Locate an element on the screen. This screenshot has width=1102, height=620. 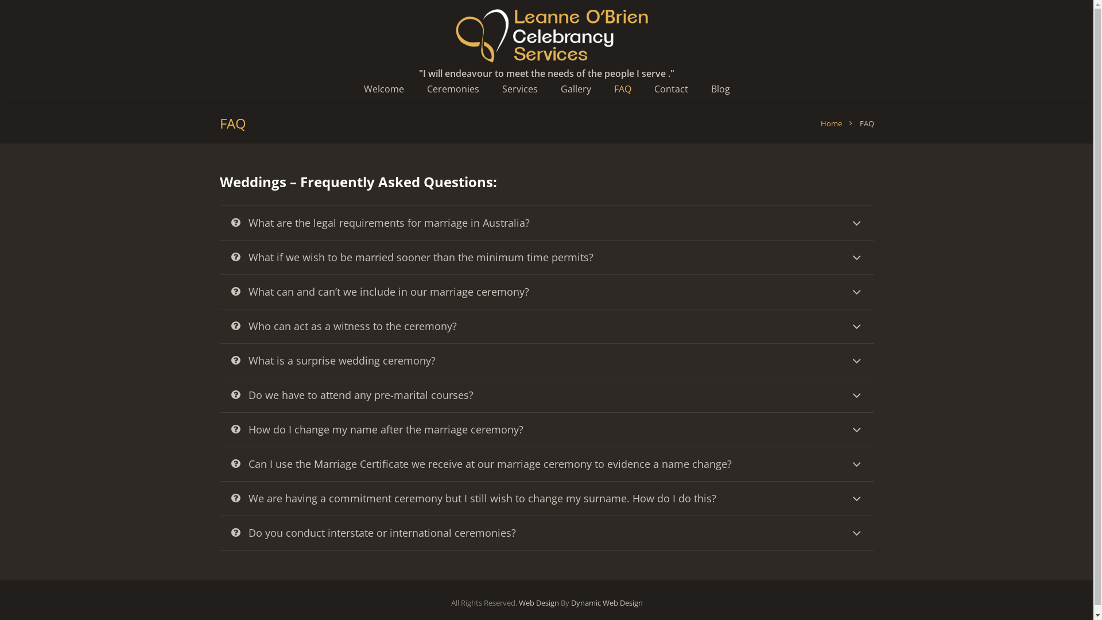
Welcome is located at coordinates (384, 89).